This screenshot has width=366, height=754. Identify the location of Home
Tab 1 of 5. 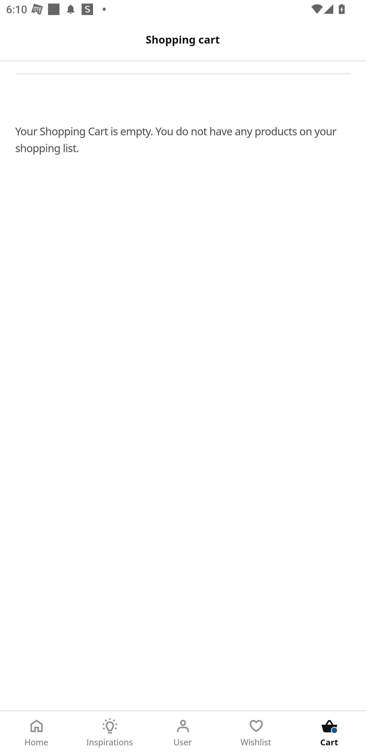
(37, 733).